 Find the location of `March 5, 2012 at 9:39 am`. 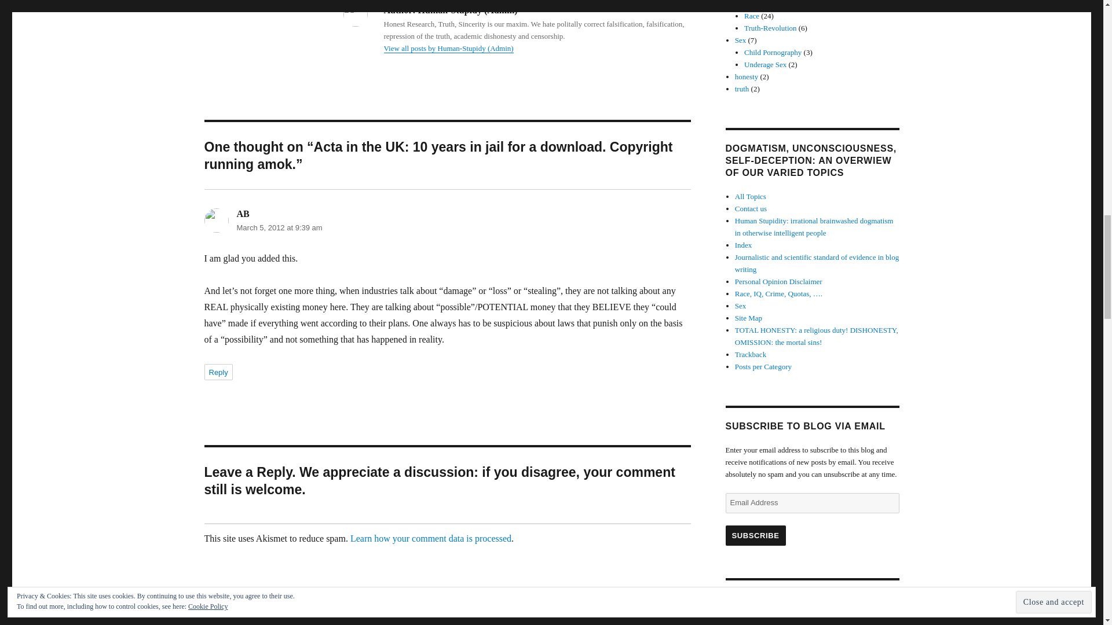

March 5, 2012 at 9:39 am is located at coordinates (279, 227).